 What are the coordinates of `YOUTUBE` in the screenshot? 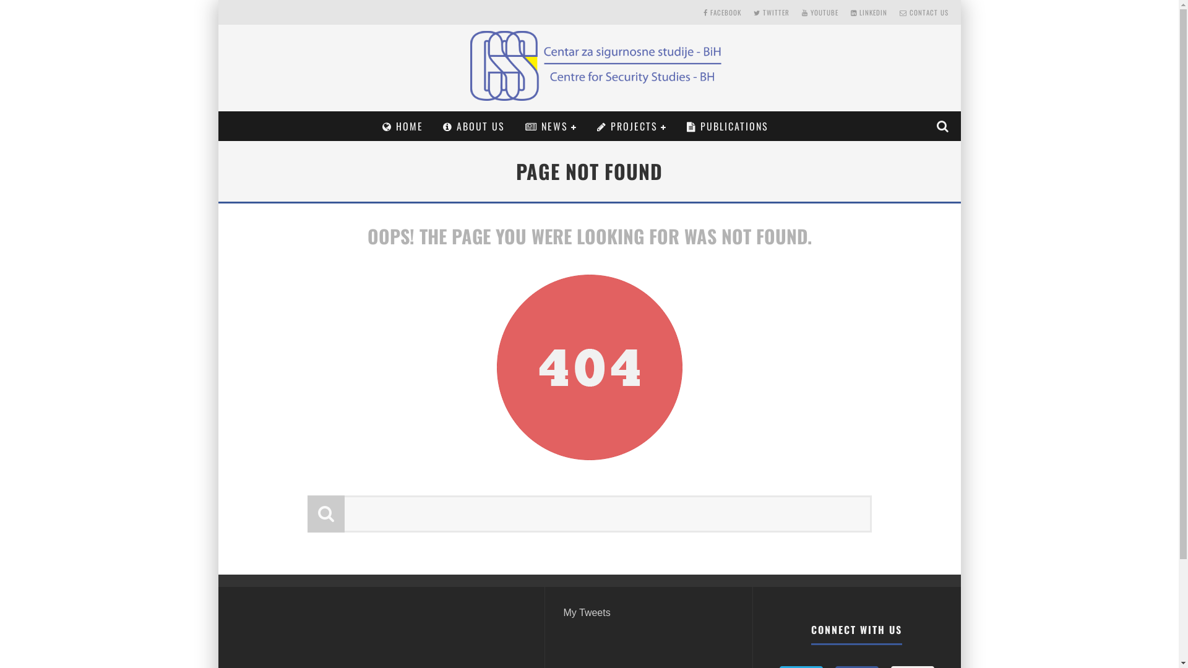 It's located at (820, 12).